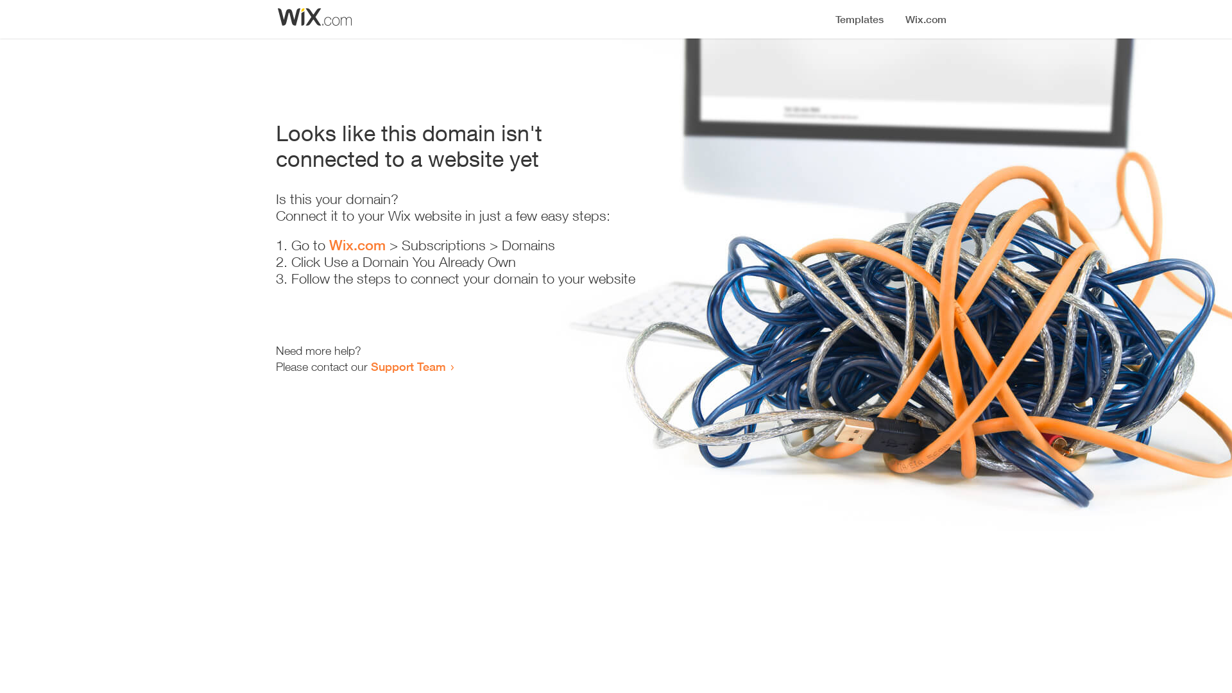 This screenshot has height=693, width=1232. Describe the element at coordinates (357, 245) in the screenshot. I see `Wix.com` at that location.